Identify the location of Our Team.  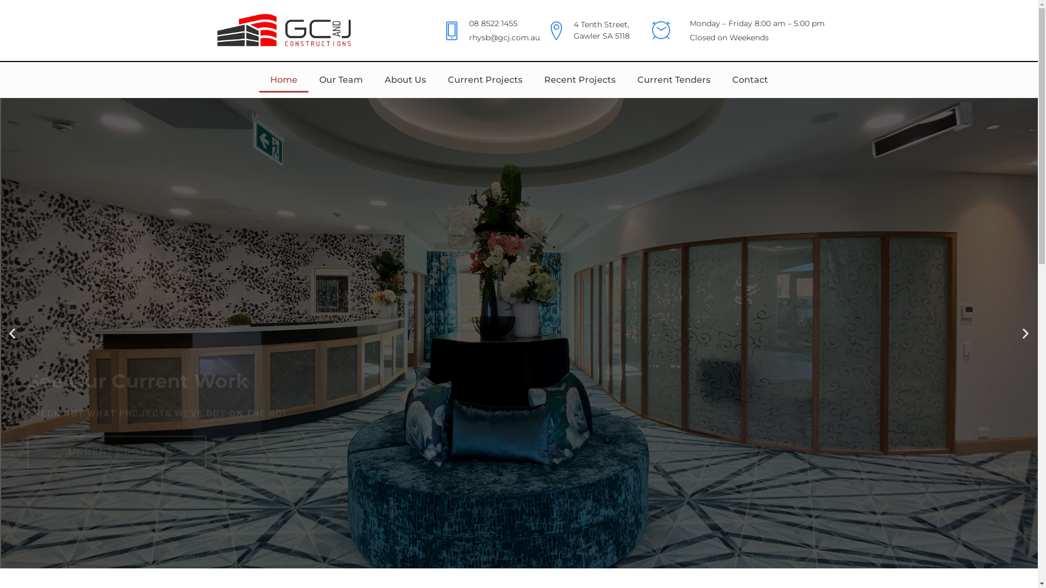
(341, 80).